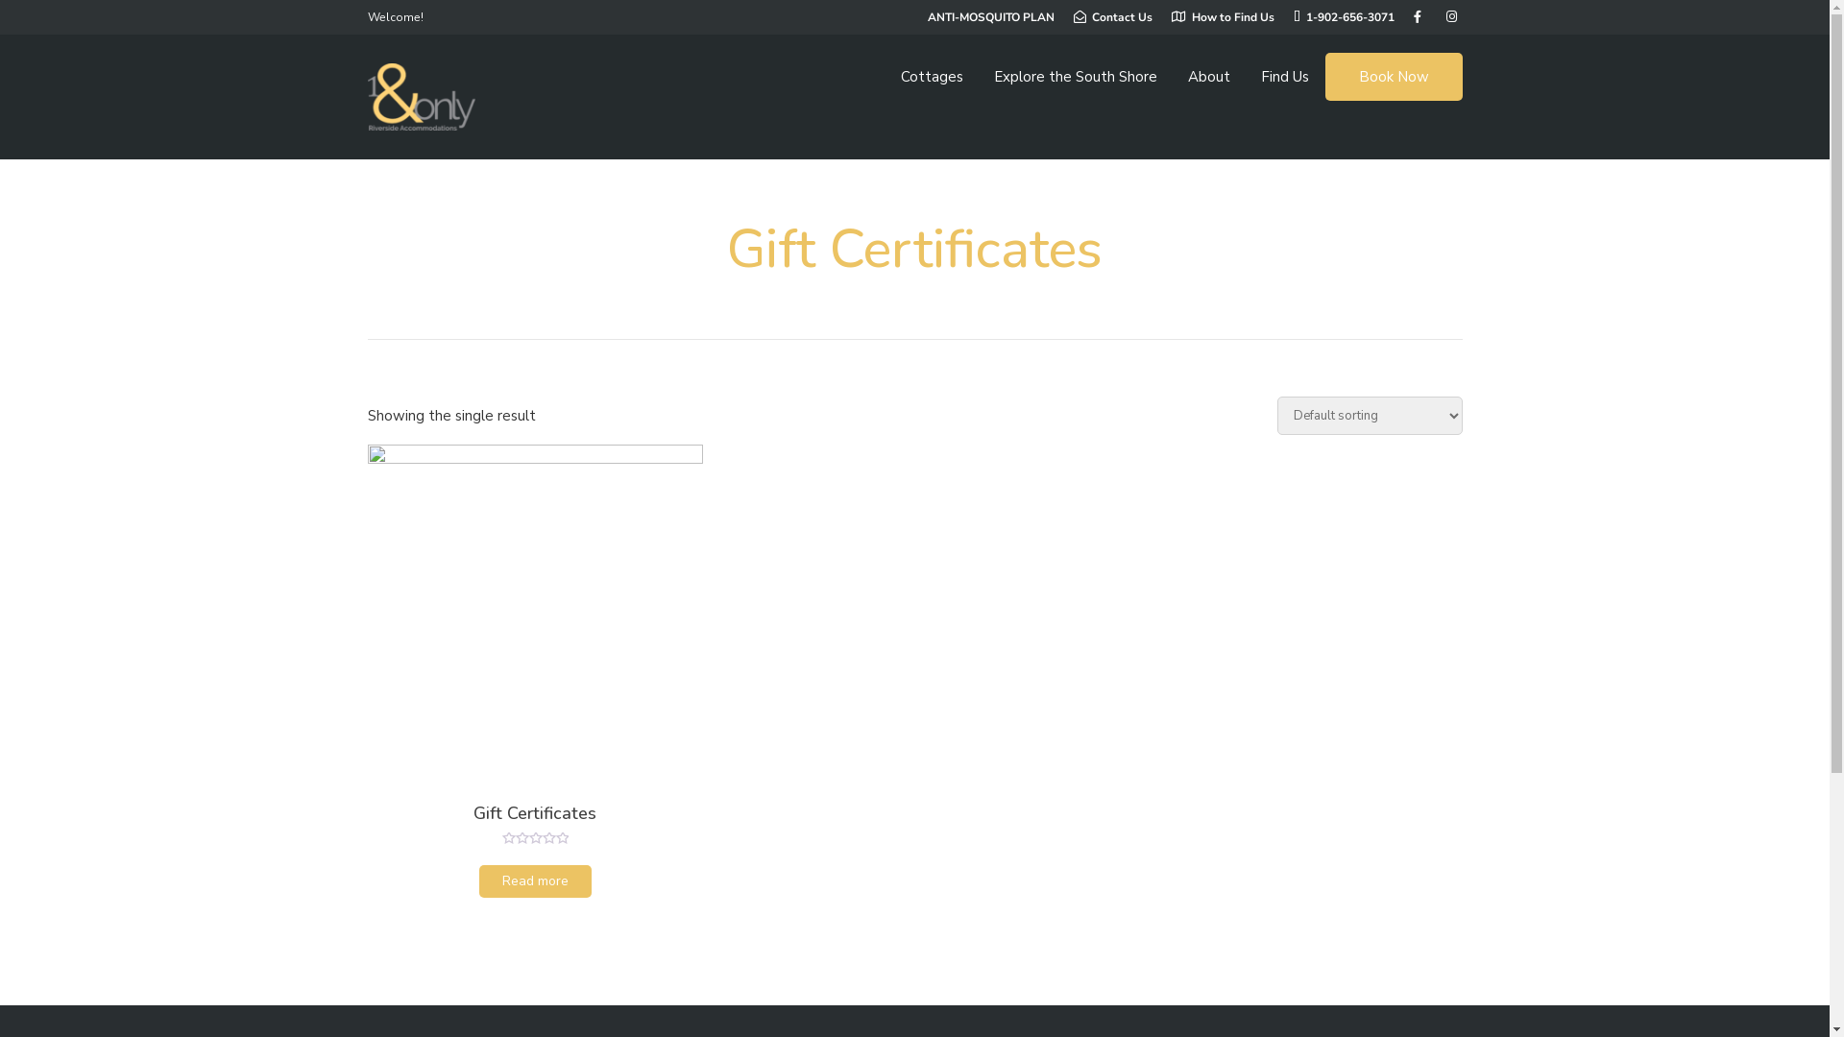  I want to click on Contact Us, so click(1113, 17).